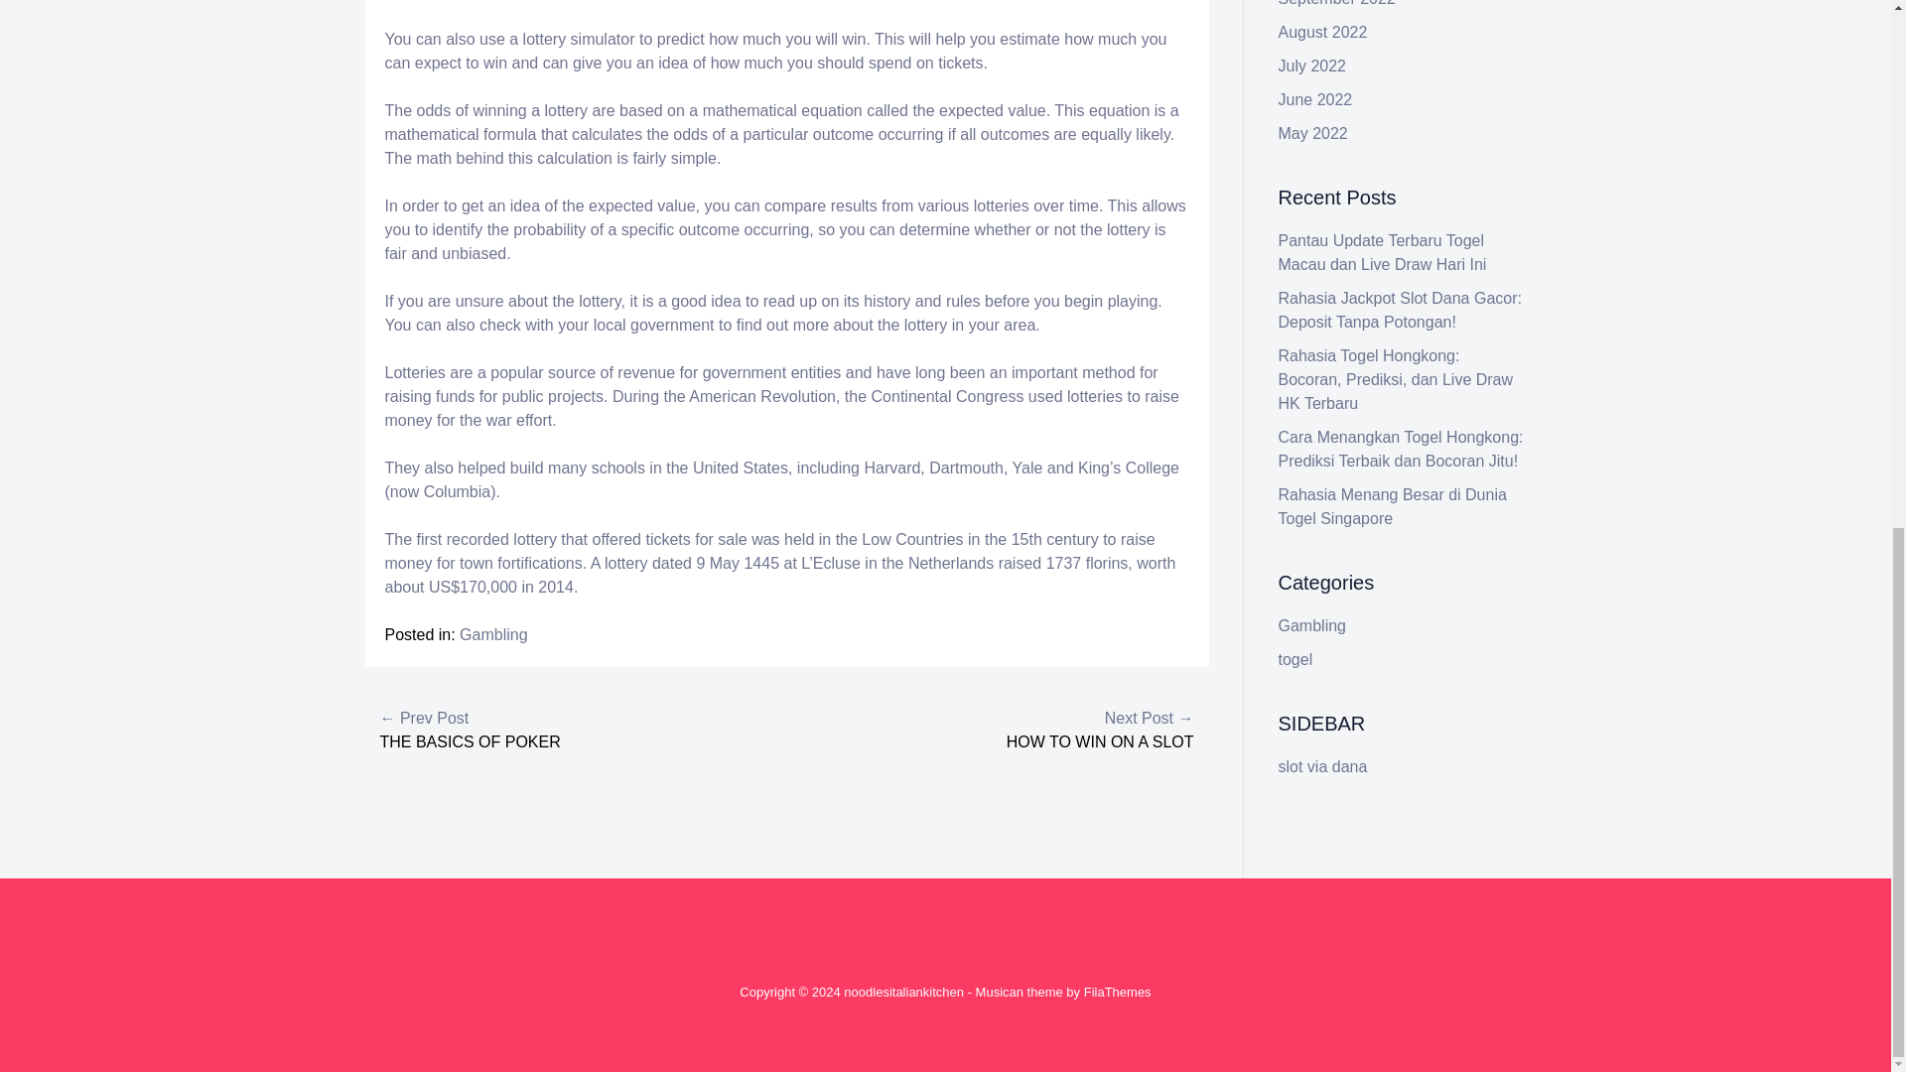 The image size is (1906, 1072). What do you see at coordinates (903, 992) in the screenshot?
I see `noodlesitaliankitchen` at bounding box center [903, 992].